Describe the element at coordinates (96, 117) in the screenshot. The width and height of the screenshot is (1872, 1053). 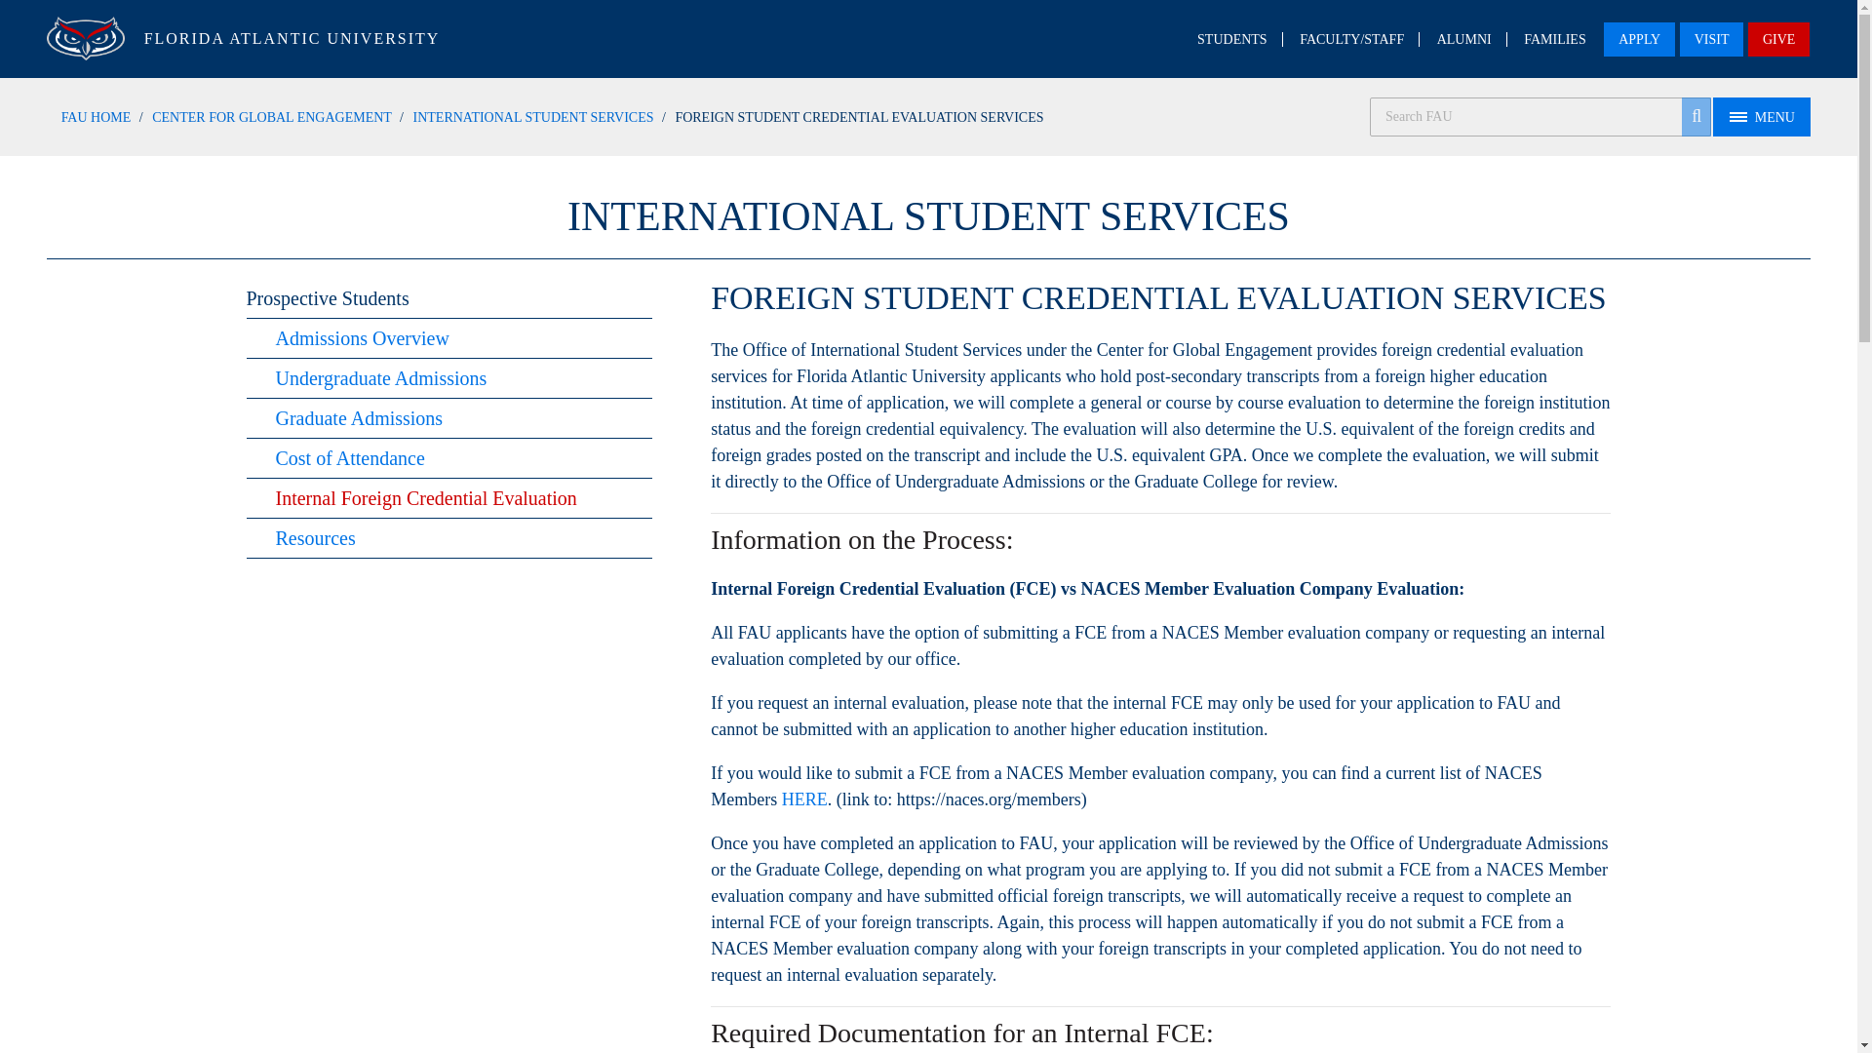
I see `FAU HOME` at that location.